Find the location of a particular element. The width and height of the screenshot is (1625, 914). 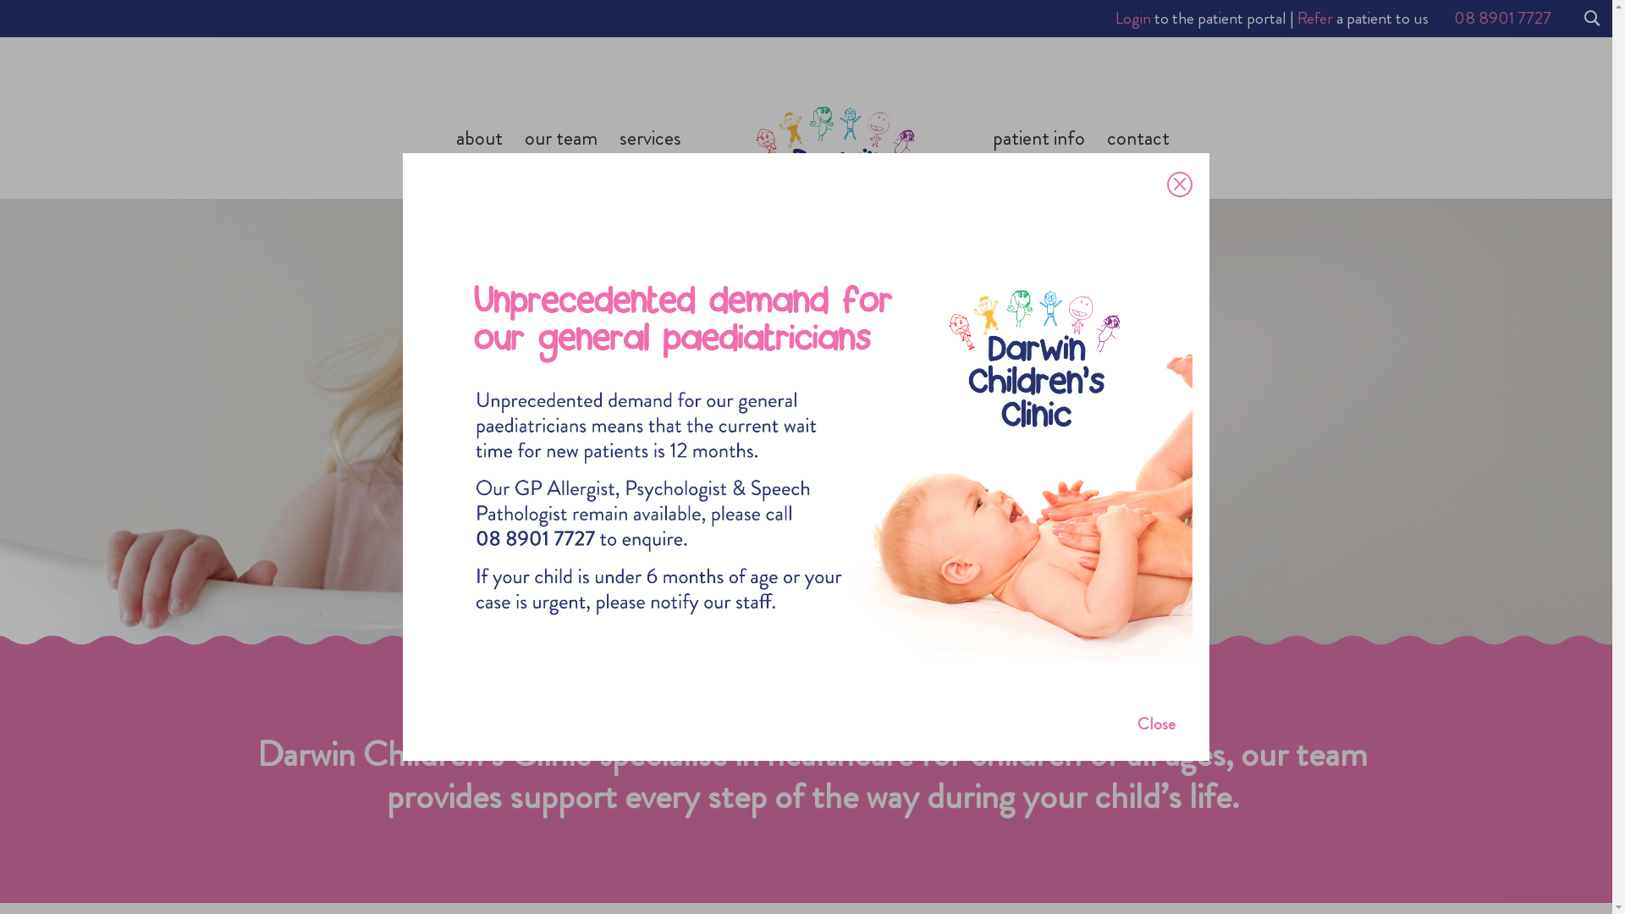

services is located at coordinates (650, 165).